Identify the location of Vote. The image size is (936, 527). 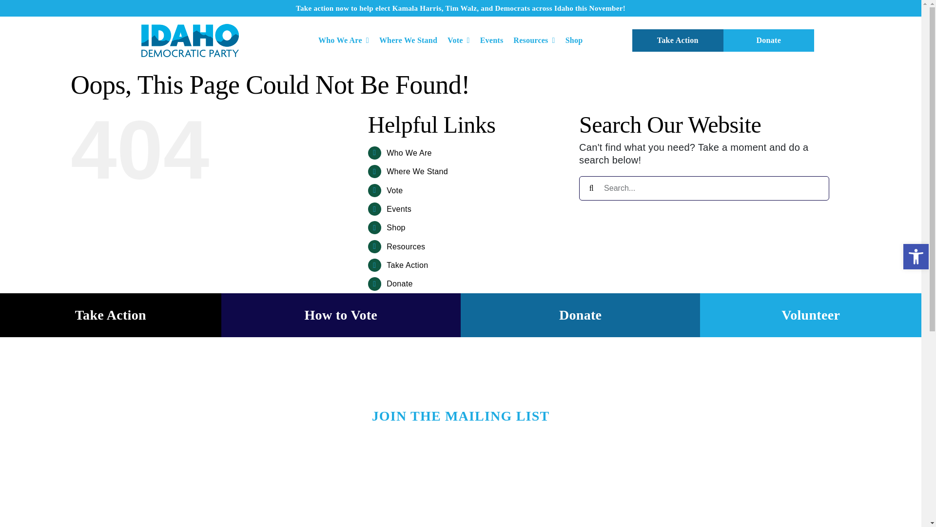
(458, 41).